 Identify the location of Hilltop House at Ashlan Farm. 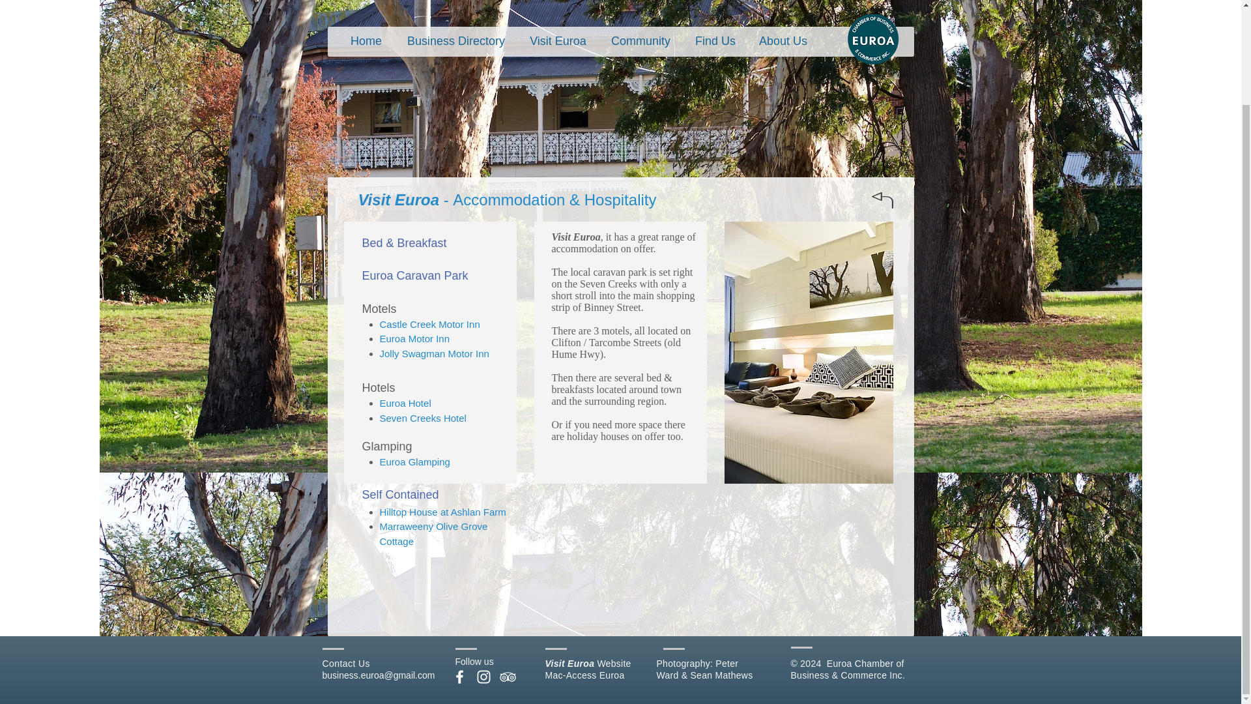
(442, 511).